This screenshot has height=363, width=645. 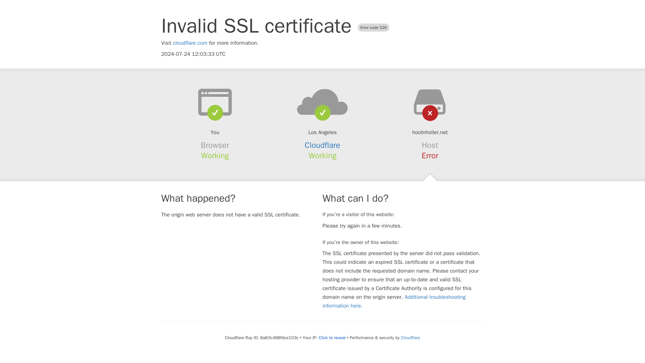 What do you see at coordinates (410, 337) in the screenshot?
I see `Cloudflare` at bounding box center [410, 337].